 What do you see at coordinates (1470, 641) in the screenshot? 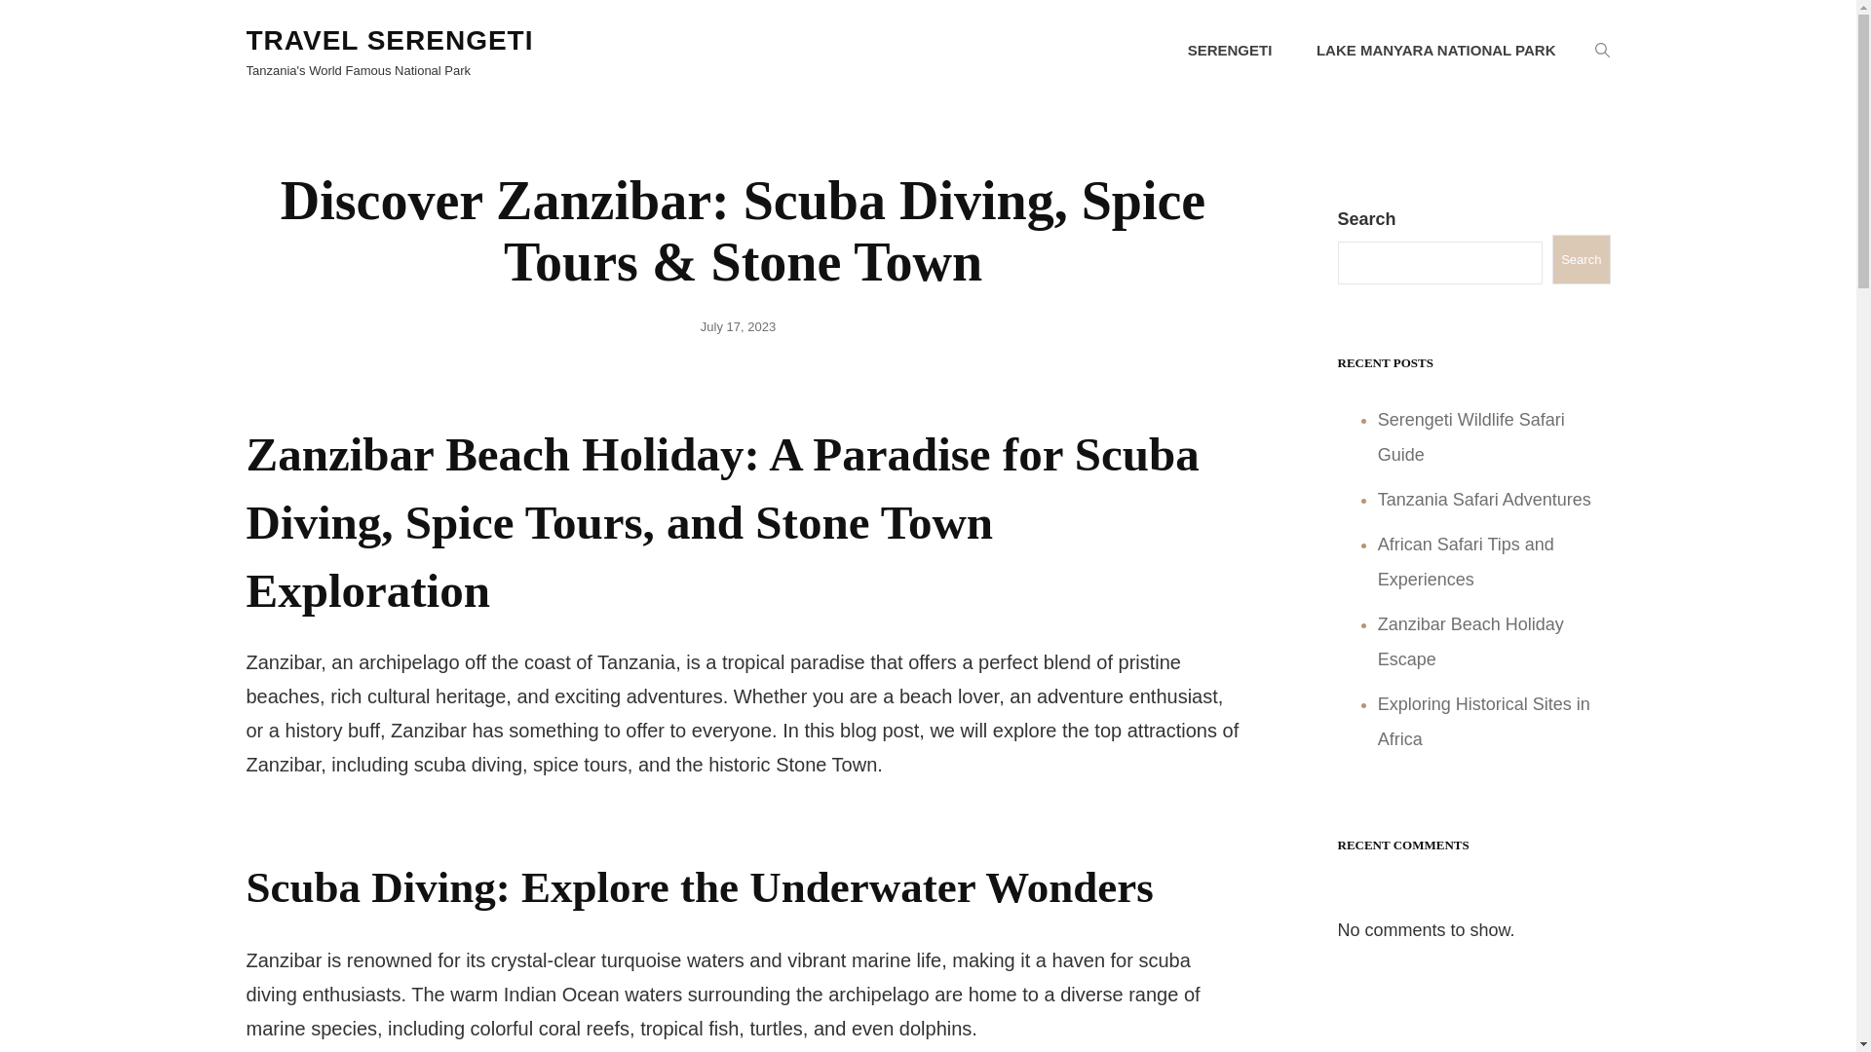
I see `Zanzibar Beach Holiday Escape` at bounding box center [1470, 641].